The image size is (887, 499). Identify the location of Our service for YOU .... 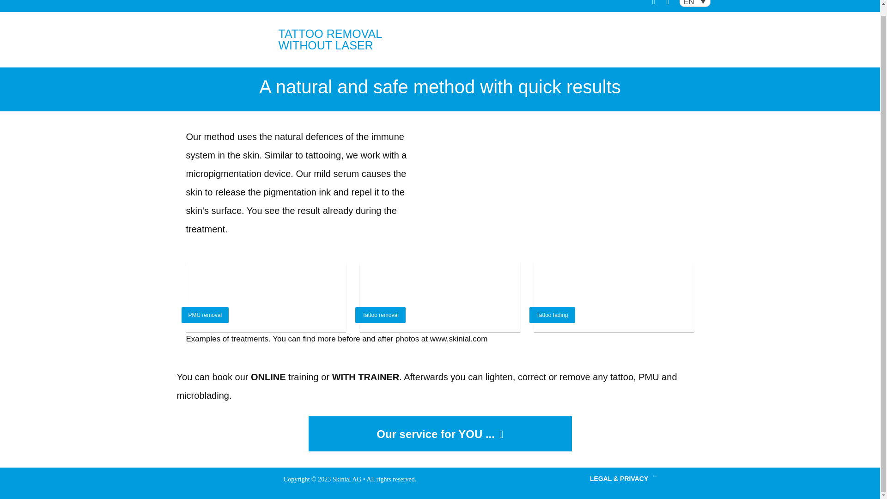
(440, 433).